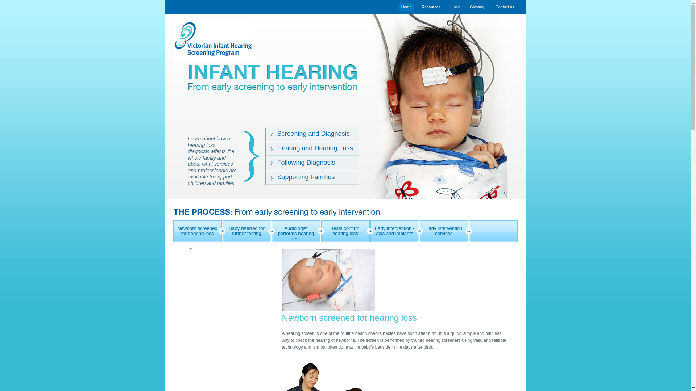 This screenshot has height=391, width=696. Describe the element at coordinates (345, 231) in the screenshot. I see `Tests confirm hearing loss` at that location.